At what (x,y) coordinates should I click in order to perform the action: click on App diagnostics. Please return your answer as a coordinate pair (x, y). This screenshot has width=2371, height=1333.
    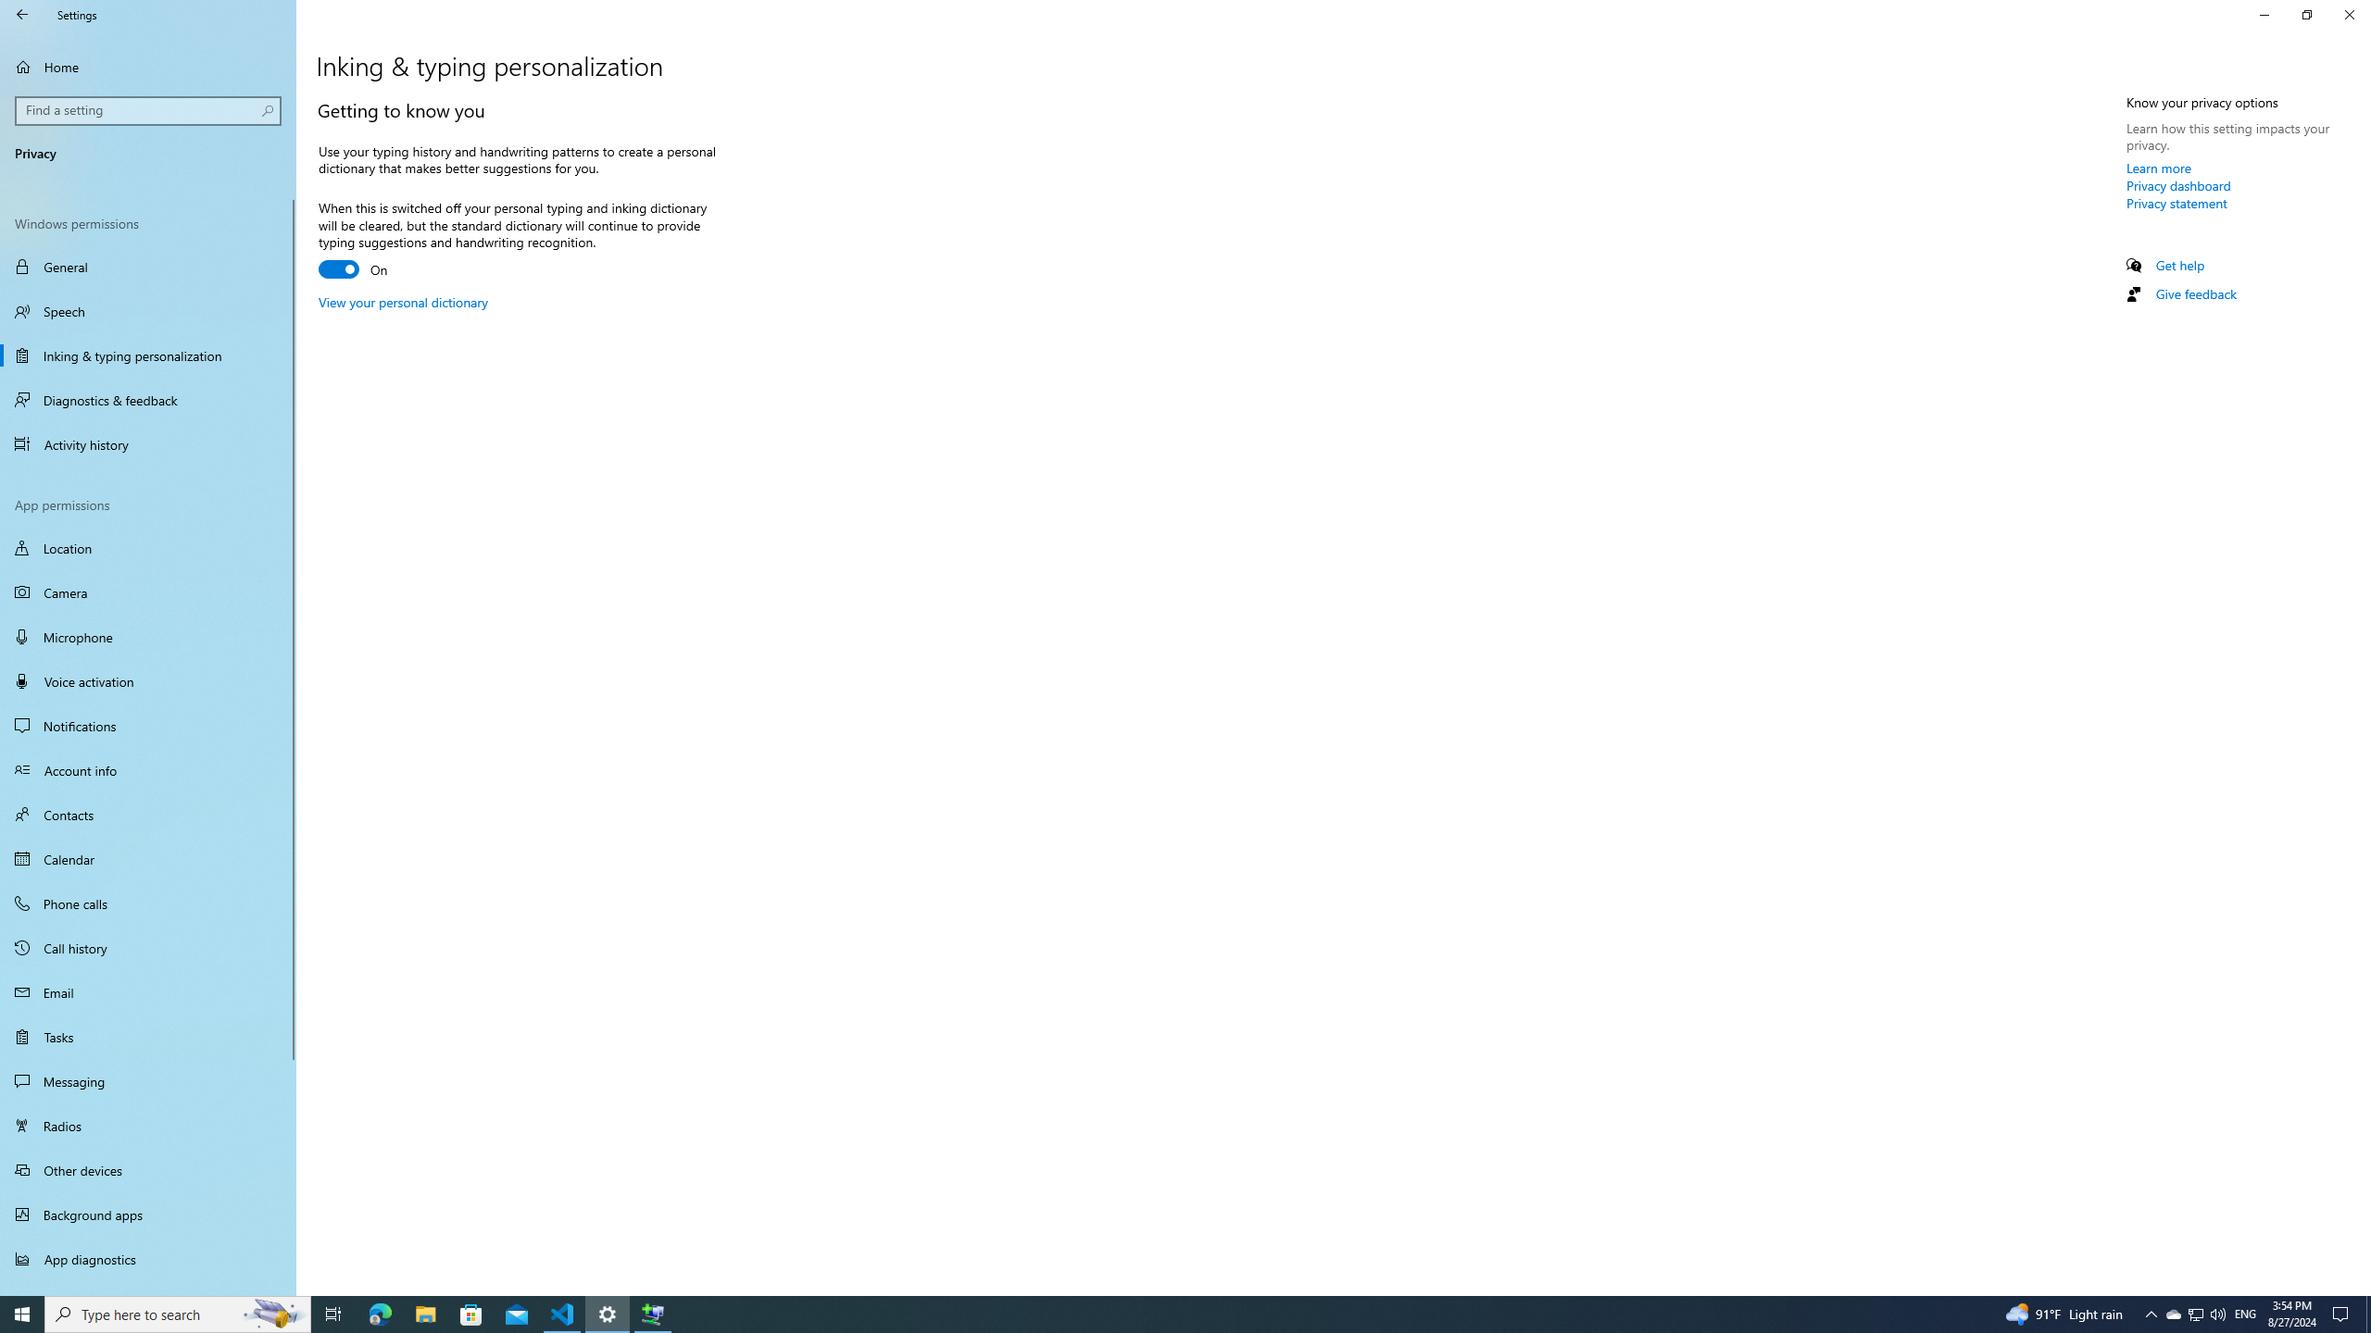
    Looking at the image, I should click on (148, 1259).